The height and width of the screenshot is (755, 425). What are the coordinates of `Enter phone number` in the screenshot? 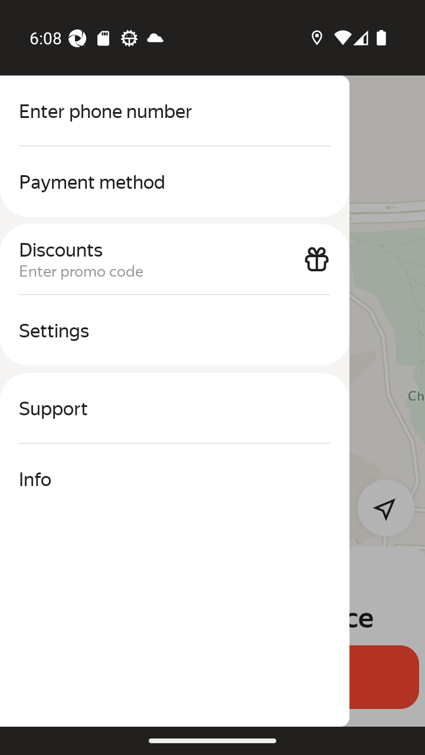 It's located at (175, 111).